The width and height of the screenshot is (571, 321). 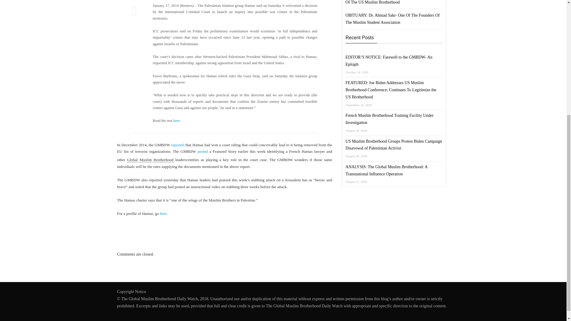 What do you see at coordinates (178, 144) in the screenshot?
I see `reported` at bounding box center [178, 144].